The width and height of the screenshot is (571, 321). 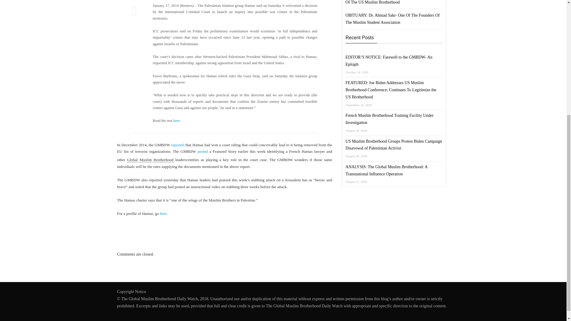 What do you see at coordinates (178, 144) in the screenshot?
I see `reported` at bounding box center [178, 144].